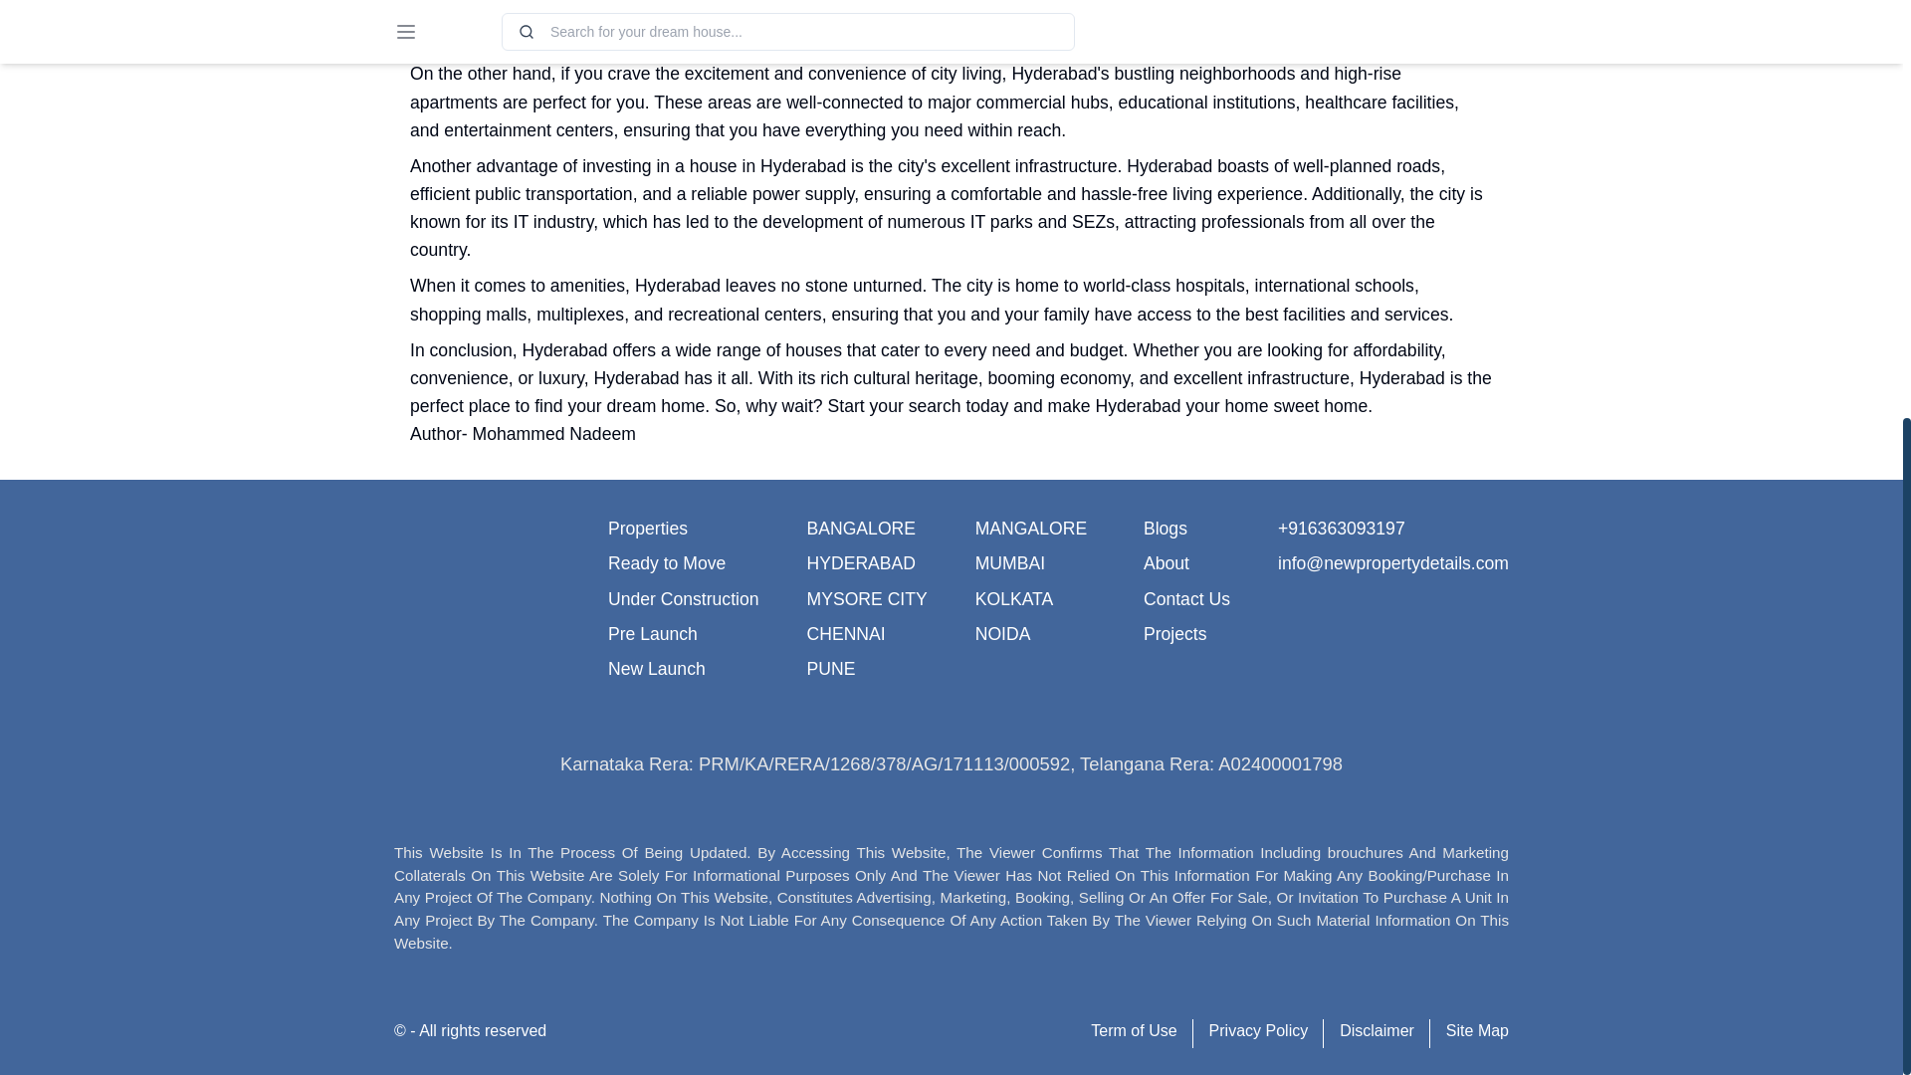 This screenshot has height=1075, width=1911. Describe the element at coordinates (652, 633) in the screenshot. I see `Pre Launch` at that location.